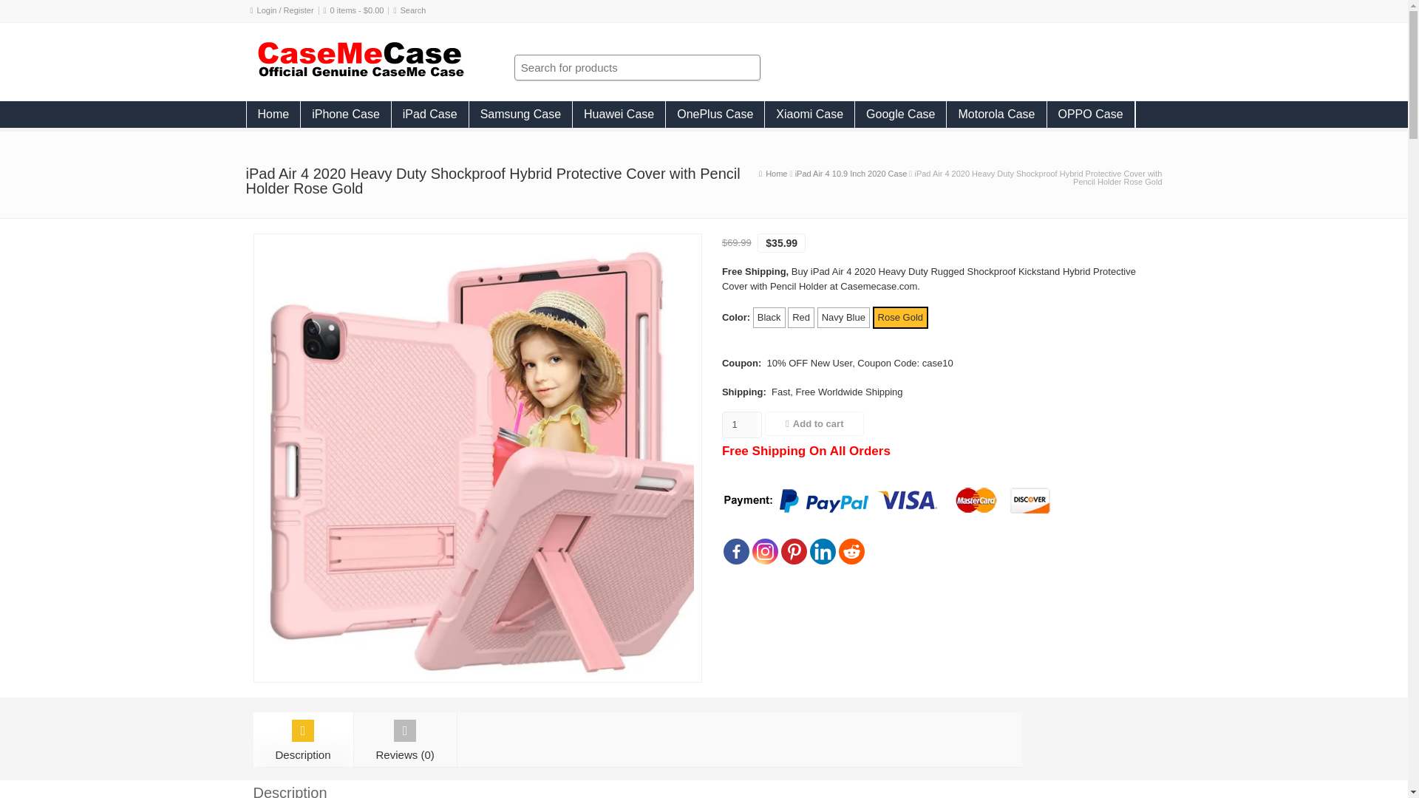 This screenshot has width=1419, height=798. Describe the element at coordinates (776, 173) in the screenshot. I see `Official CaseMe Case` at that location.